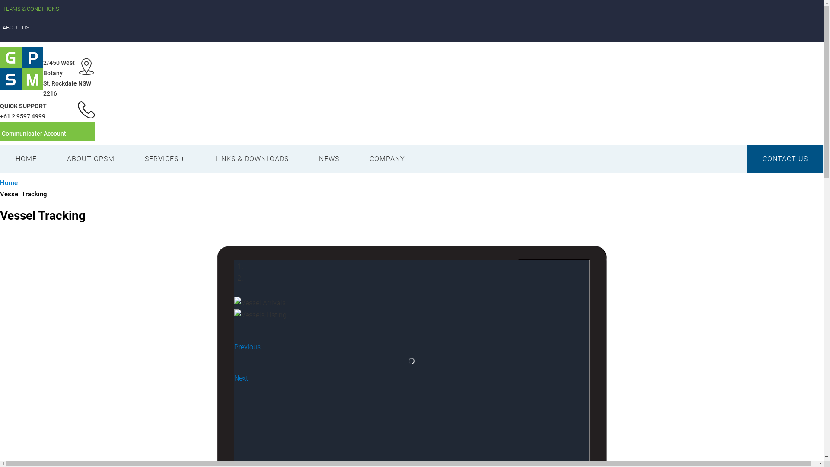 The width and height of the screenshot is (830, 467). I want to click on Previous, so click(247, 347).